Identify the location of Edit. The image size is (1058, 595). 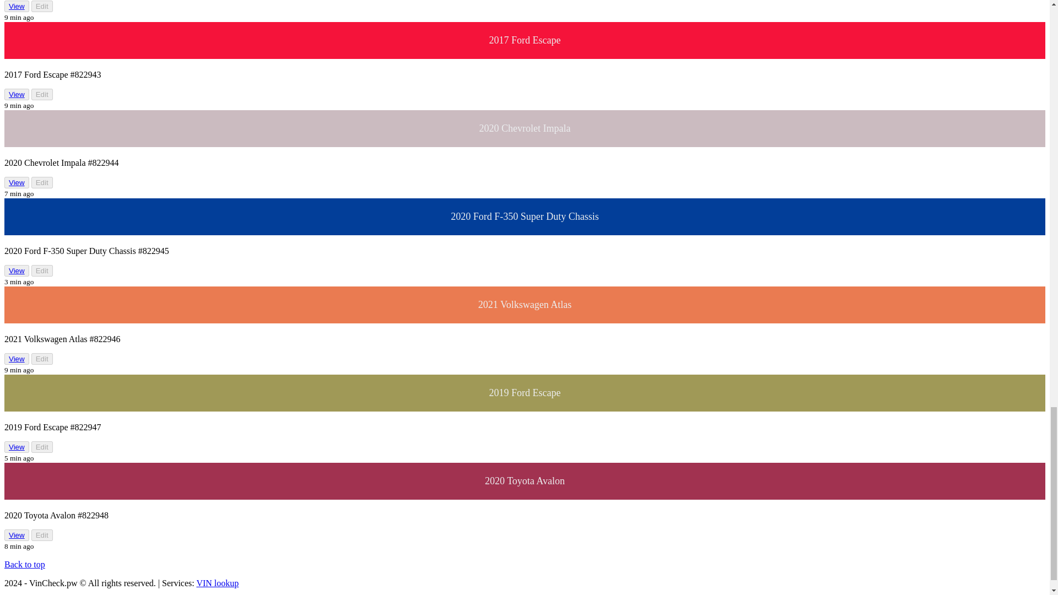
(42, 94).